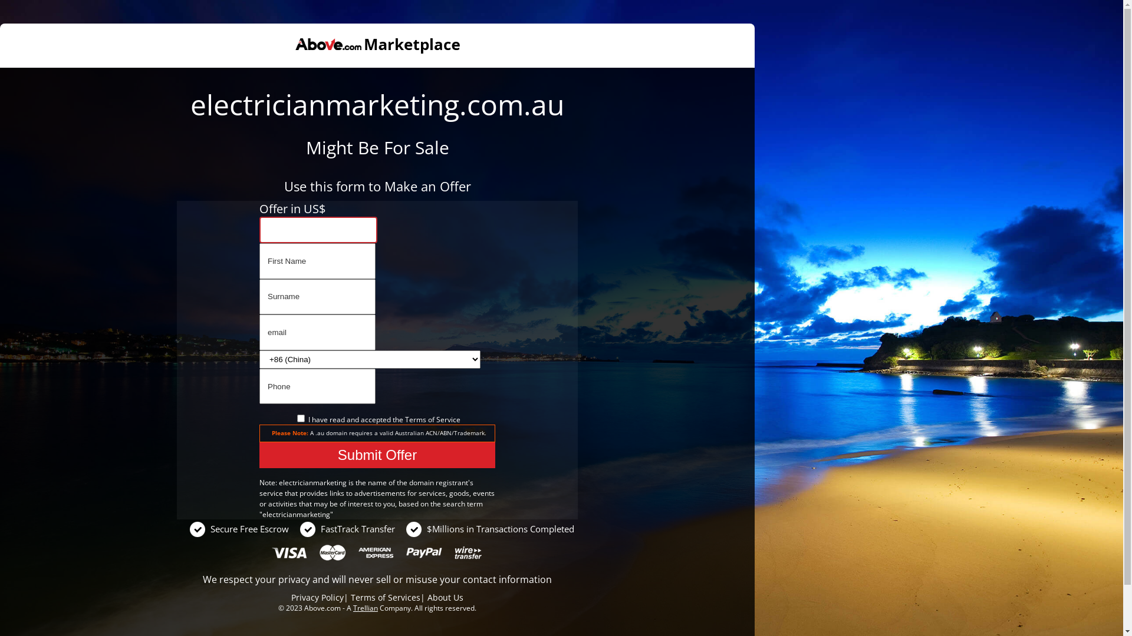 This screenshot has width=1132, height=636. Describe the element at coordinates (377, 455) in the screenshot. I see `Submit Offer` at that location.